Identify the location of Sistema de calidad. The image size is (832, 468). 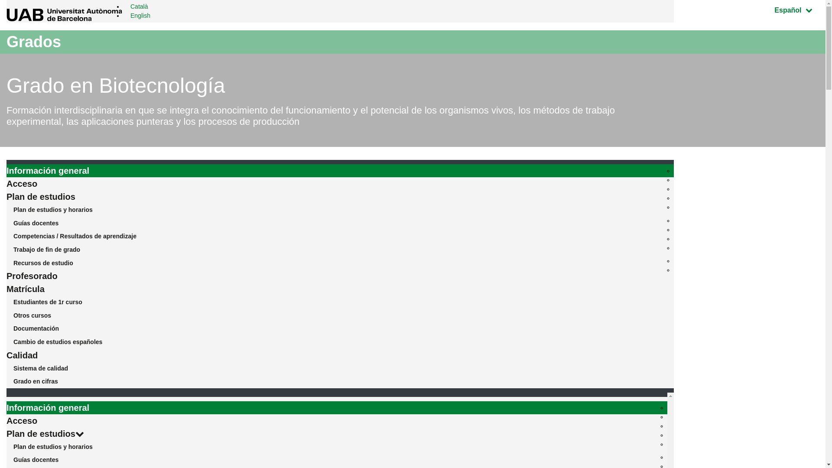
(340, 368).